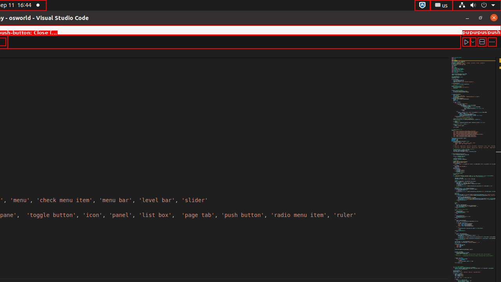  Describe the element at coordinates (442, 5) in the screenshot. I see `:1.21/StatusNotifierItem` at that location.